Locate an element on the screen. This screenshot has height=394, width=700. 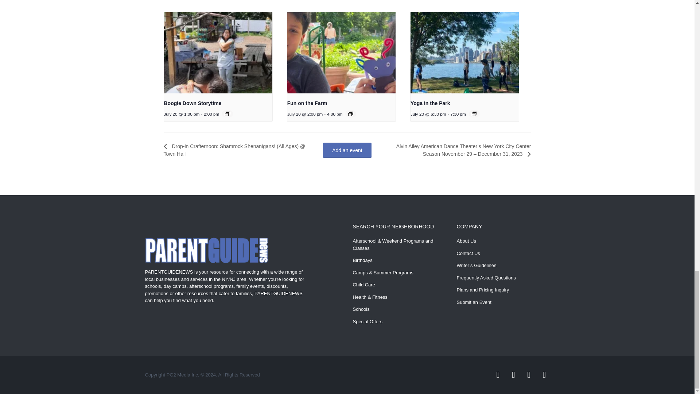
Event Series is located at coordinates (227, 113).